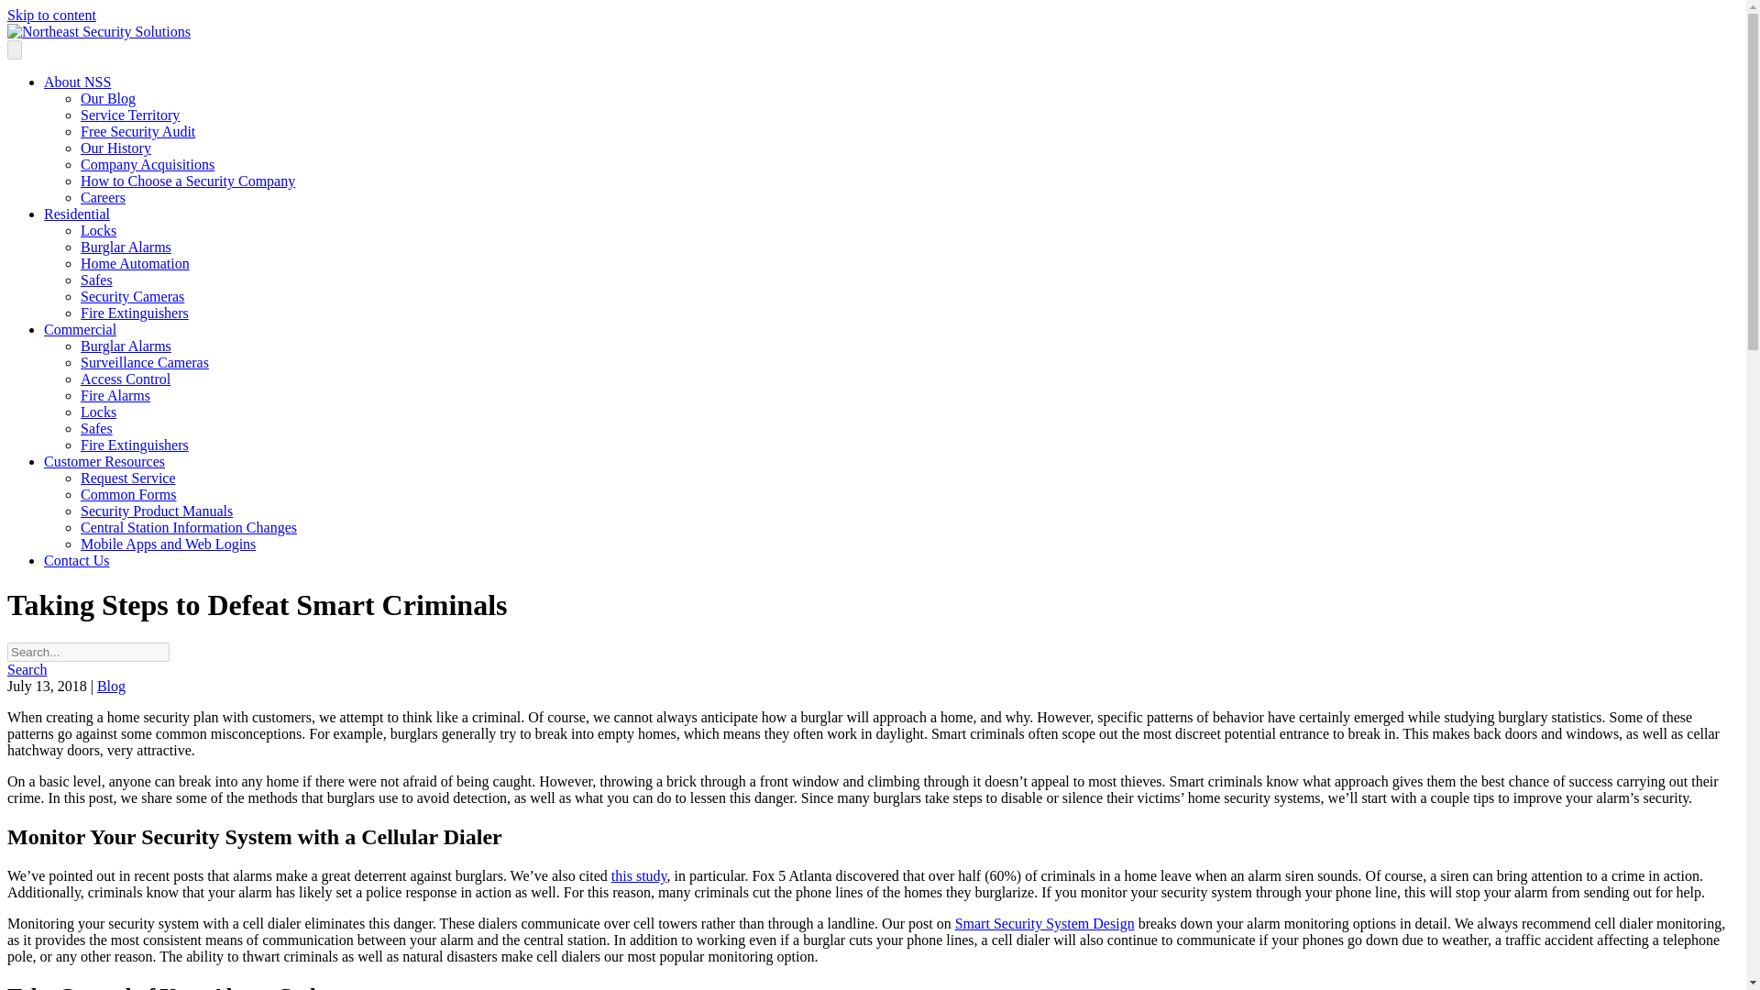  Describe the element at coordinates (98, 31) in the screenshot. I see `Northeast Security Solutions` at that location.